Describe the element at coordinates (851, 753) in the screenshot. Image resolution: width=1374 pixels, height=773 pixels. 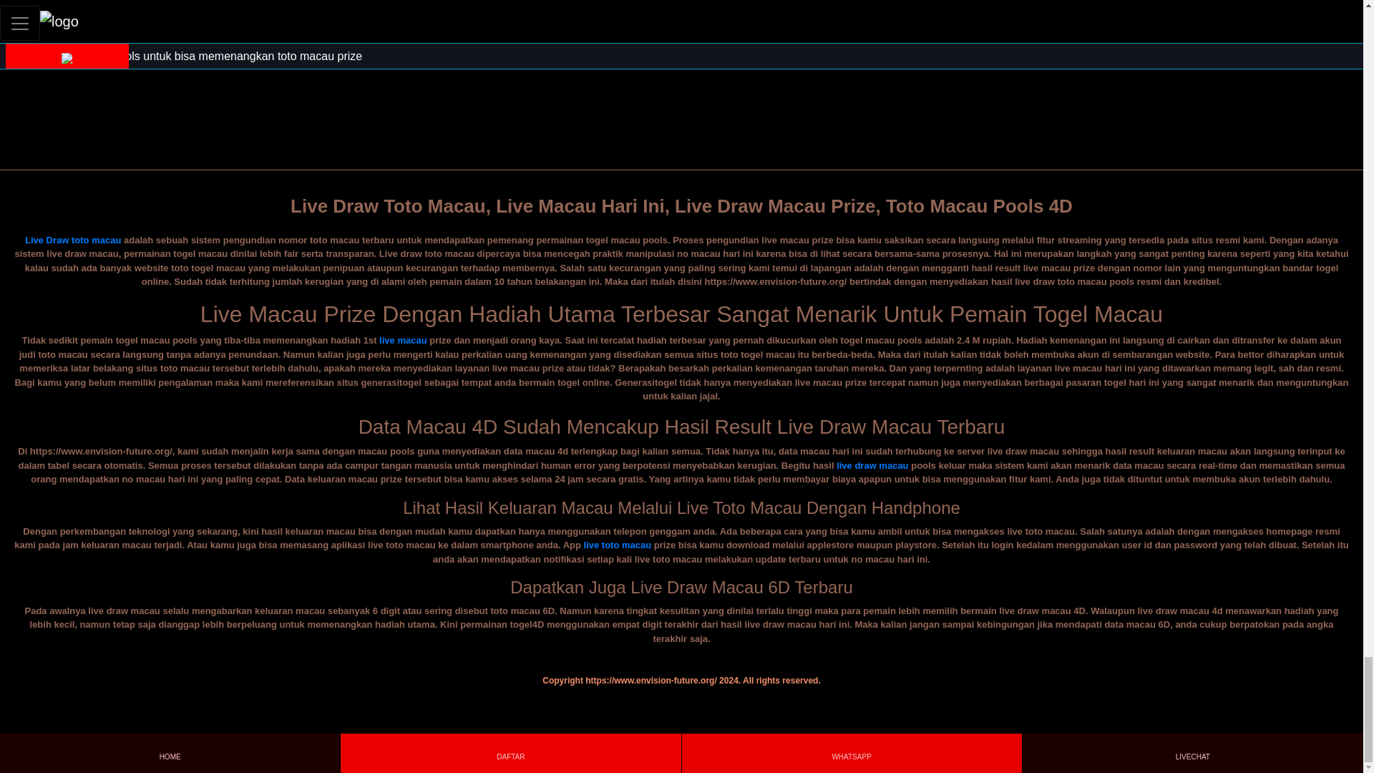
I see `WHATSAPP` at that location.